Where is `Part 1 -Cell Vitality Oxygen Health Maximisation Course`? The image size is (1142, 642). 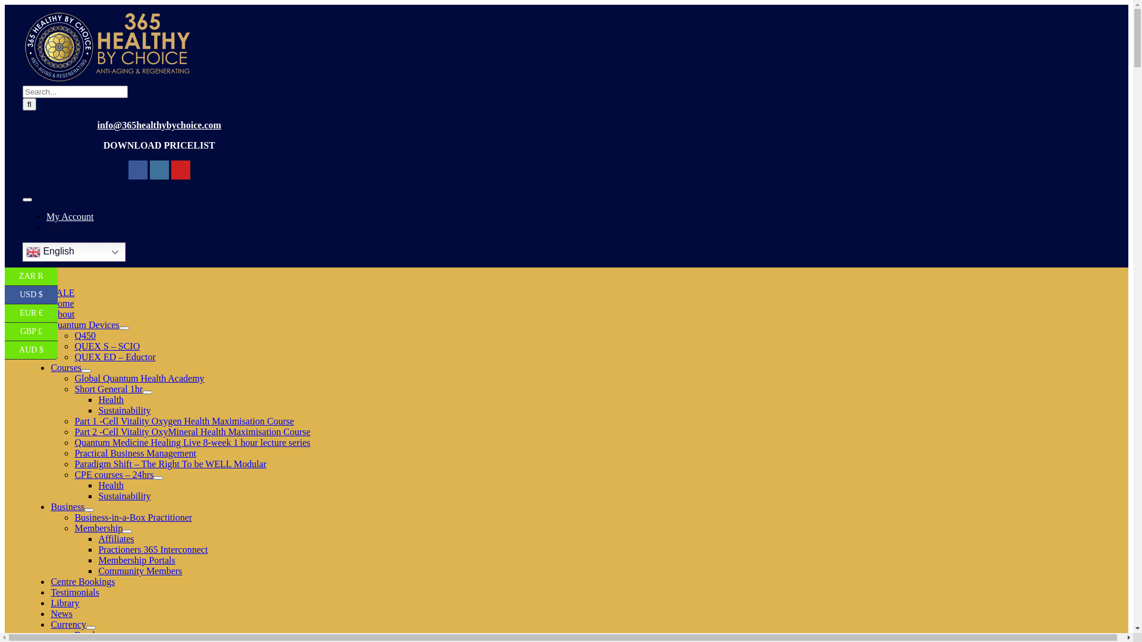 Part 1 -Cell Vitality Oxygen Health Maximisation Course is located at coordinates (184, 421).